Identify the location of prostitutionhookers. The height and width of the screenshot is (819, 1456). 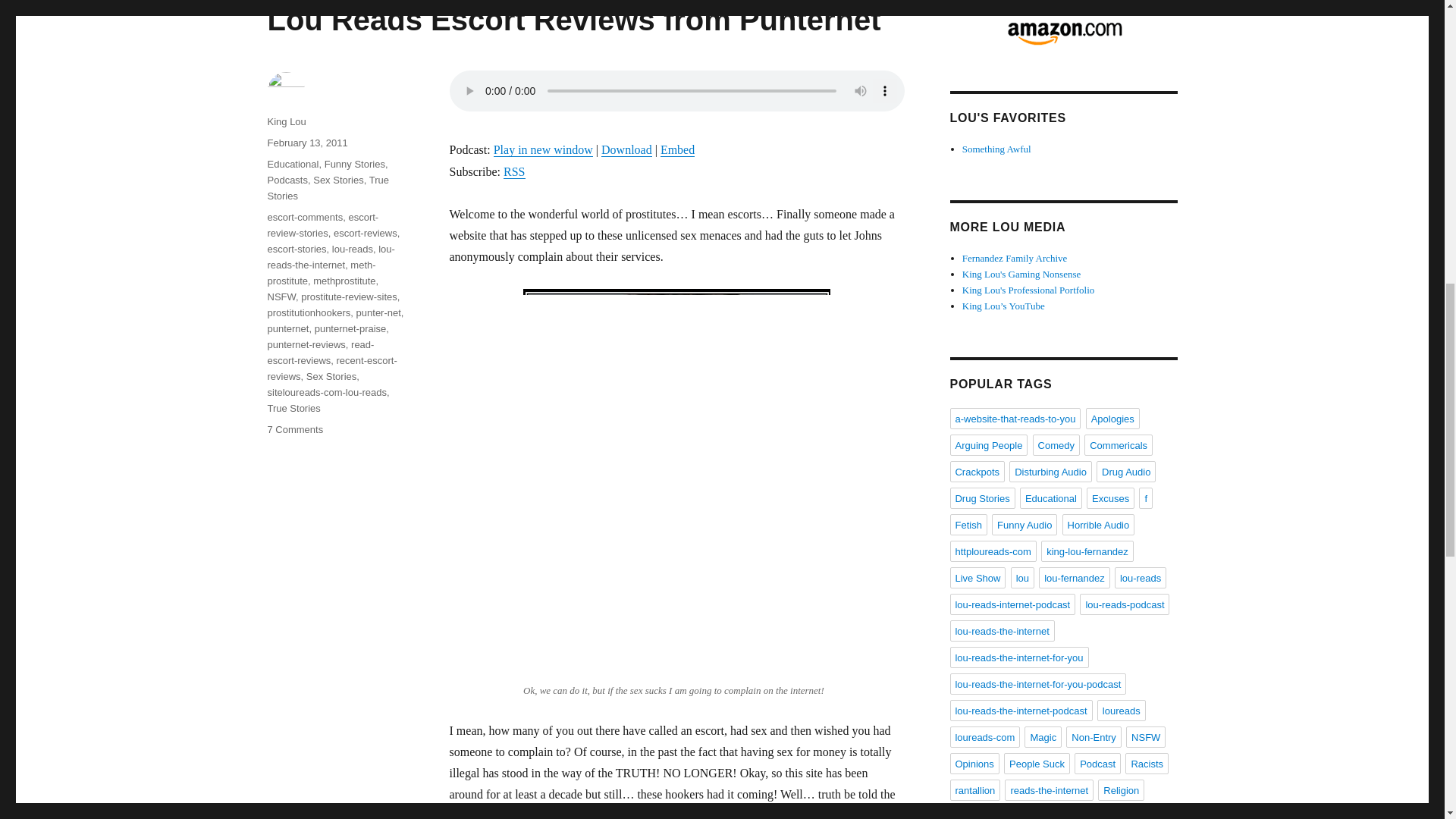
(308, 312).